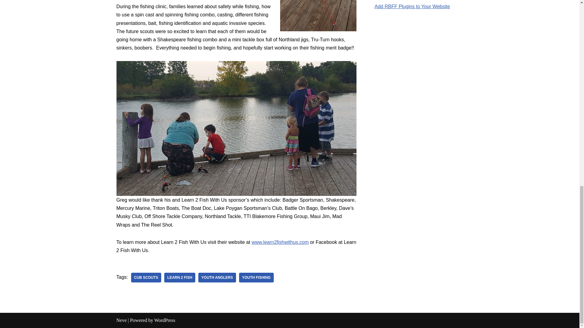 The image size is (584, 328). I want to click on CUB SCOUTS, so click(146, 277).